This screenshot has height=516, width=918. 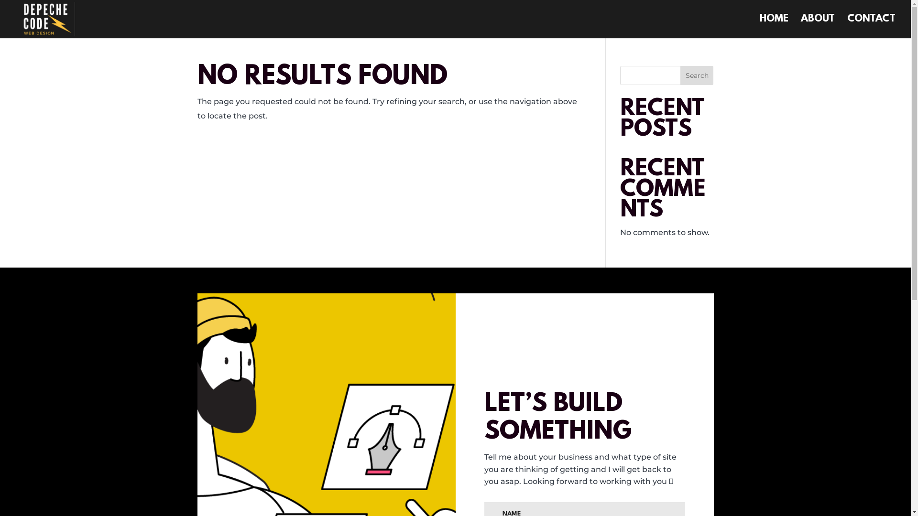 What do you see at coordinates (871, 27) in the screenshot?
I see `CONTACT` at bounding box center [871, 27].